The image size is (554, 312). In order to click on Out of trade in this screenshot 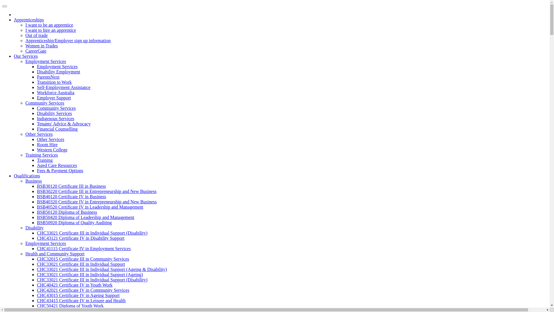, I will do `click(36, 35)`.